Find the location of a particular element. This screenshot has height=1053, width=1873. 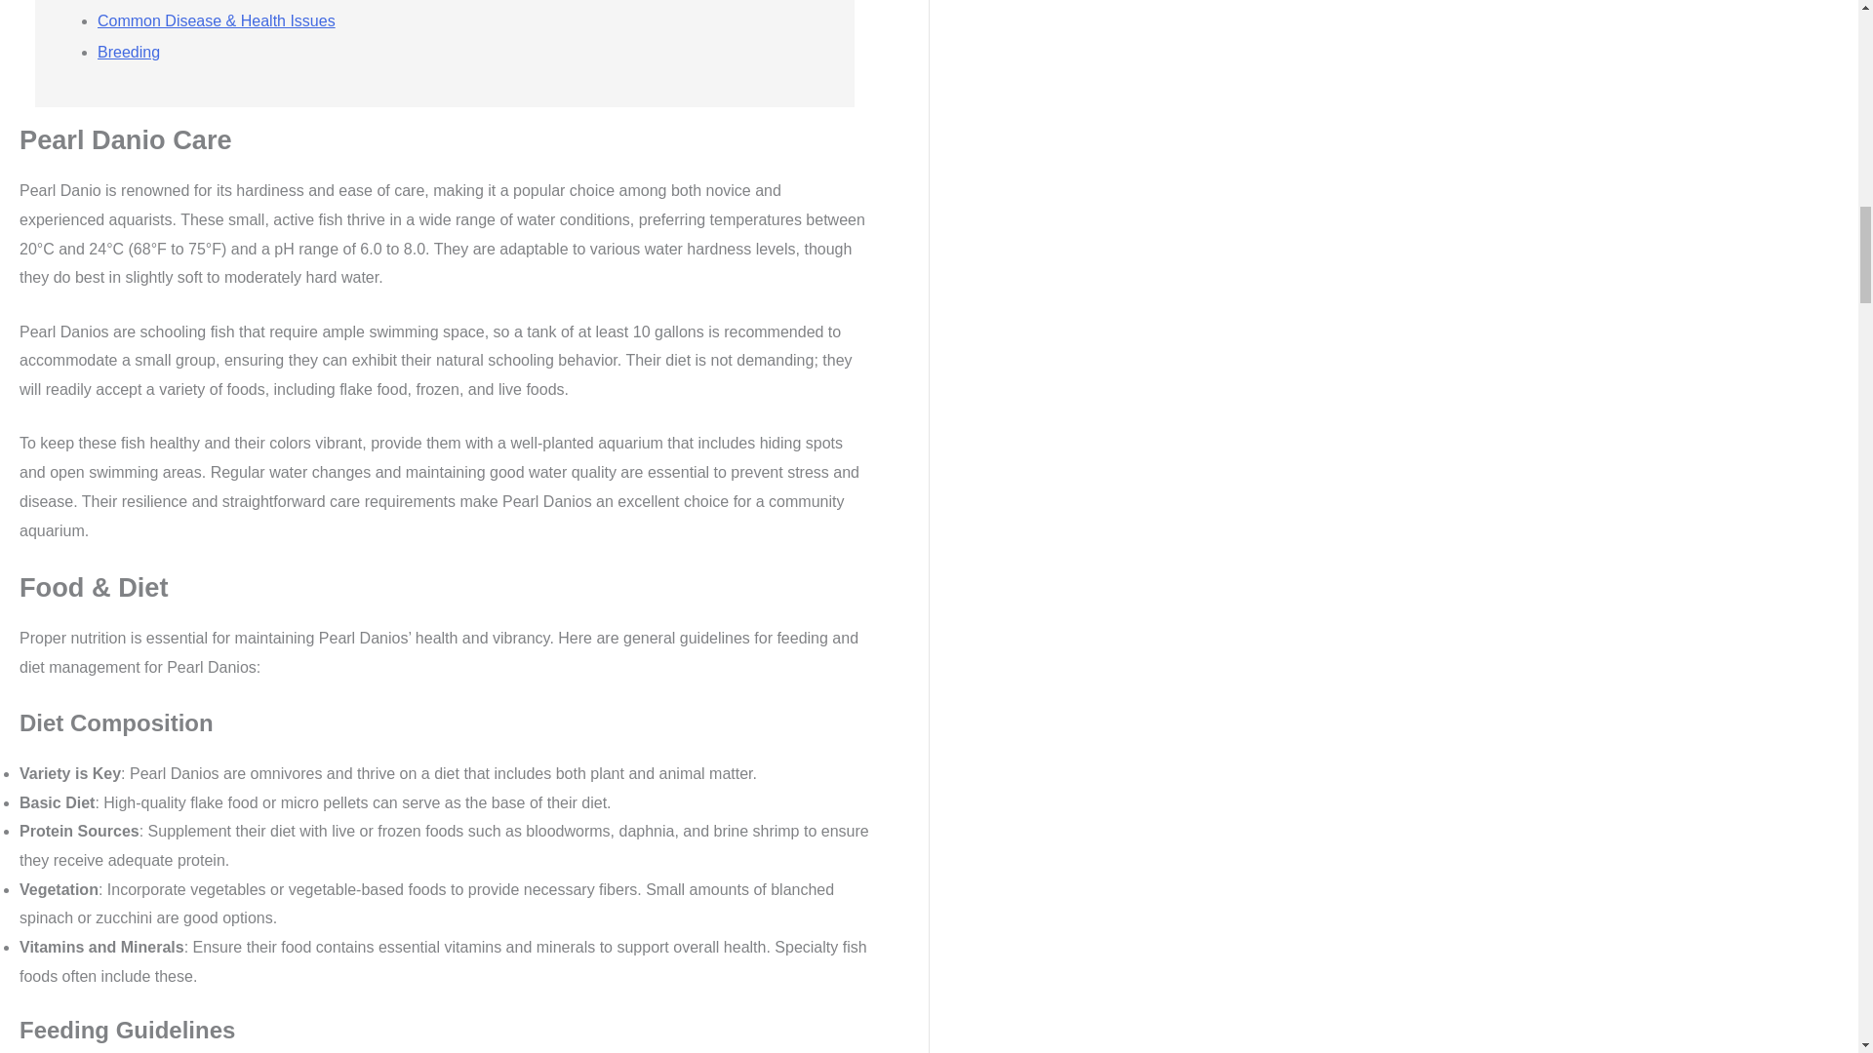

Breeding is located at coordinates (128, 52).